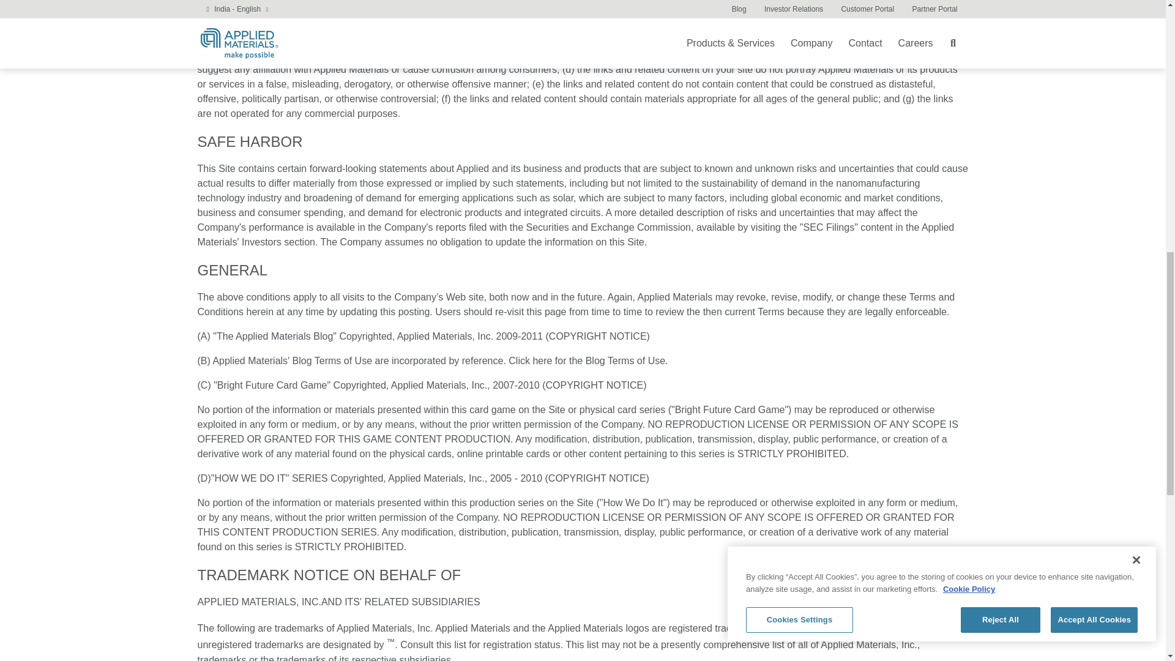  Describe the element at coordinates (277, 55) in the screenshot. I see `Applied Materials` at that location.